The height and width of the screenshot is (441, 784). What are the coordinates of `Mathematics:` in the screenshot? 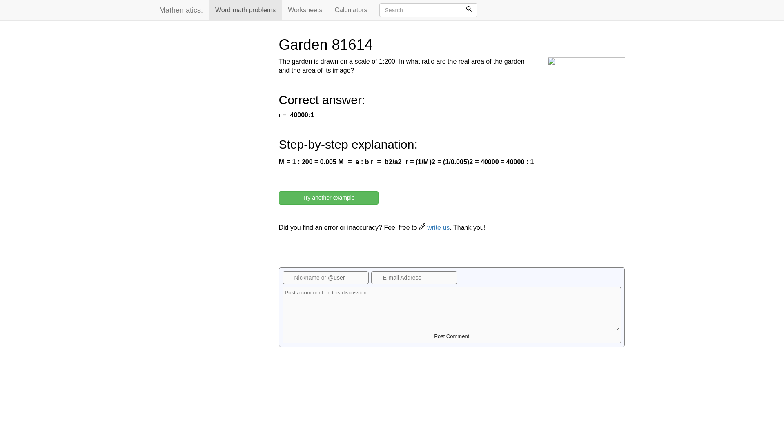 It's located at (181, 10).